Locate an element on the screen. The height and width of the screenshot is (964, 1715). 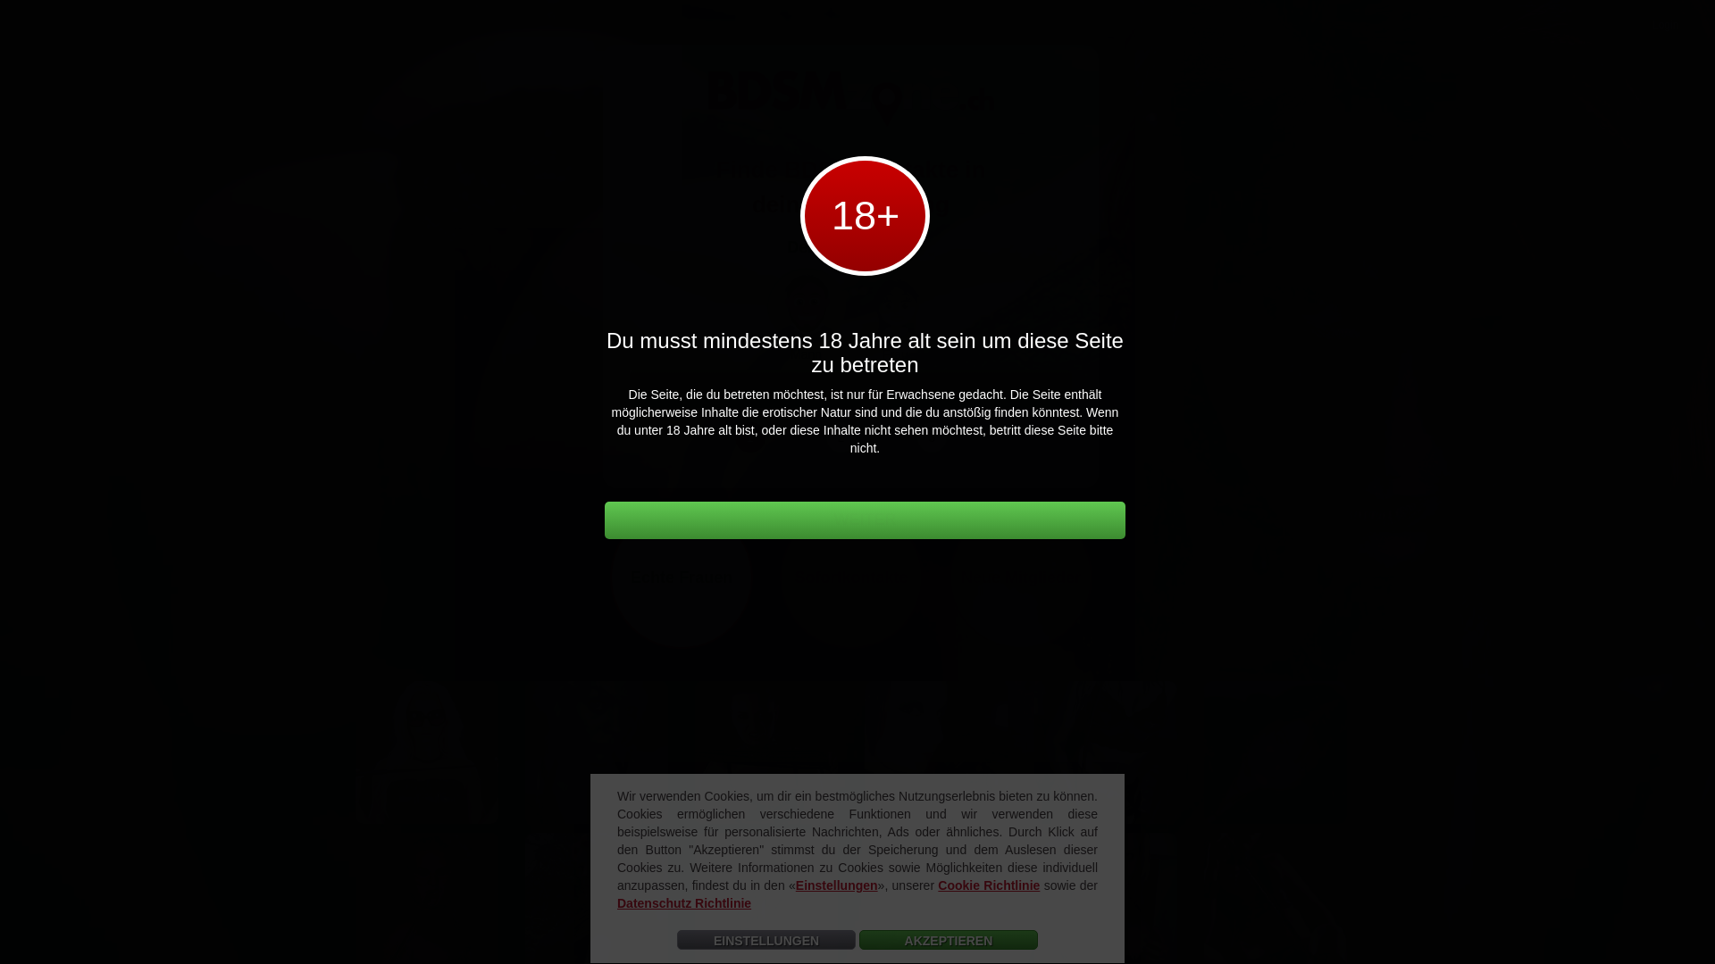
Login is located at coordinates (1665, 25).